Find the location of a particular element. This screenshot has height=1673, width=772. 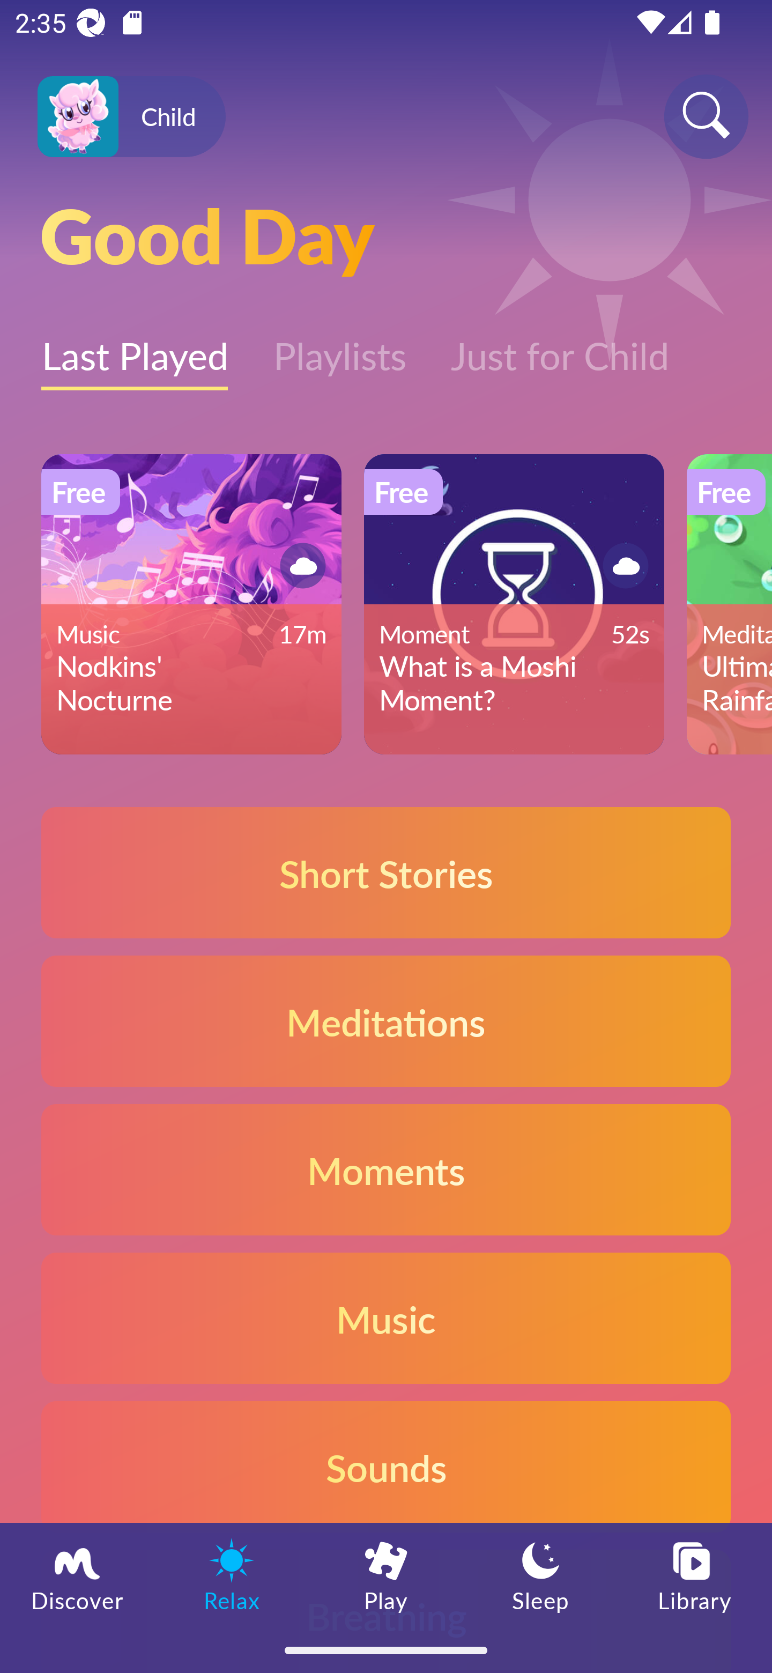

Library is located at coordinates (695, 1575).